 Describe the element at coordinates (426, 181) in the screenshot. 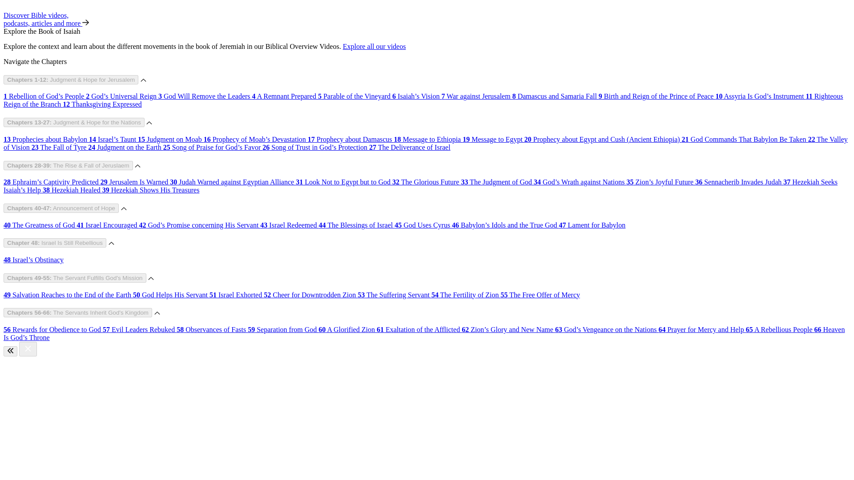

I see `32 The Glorious Future` at that location.